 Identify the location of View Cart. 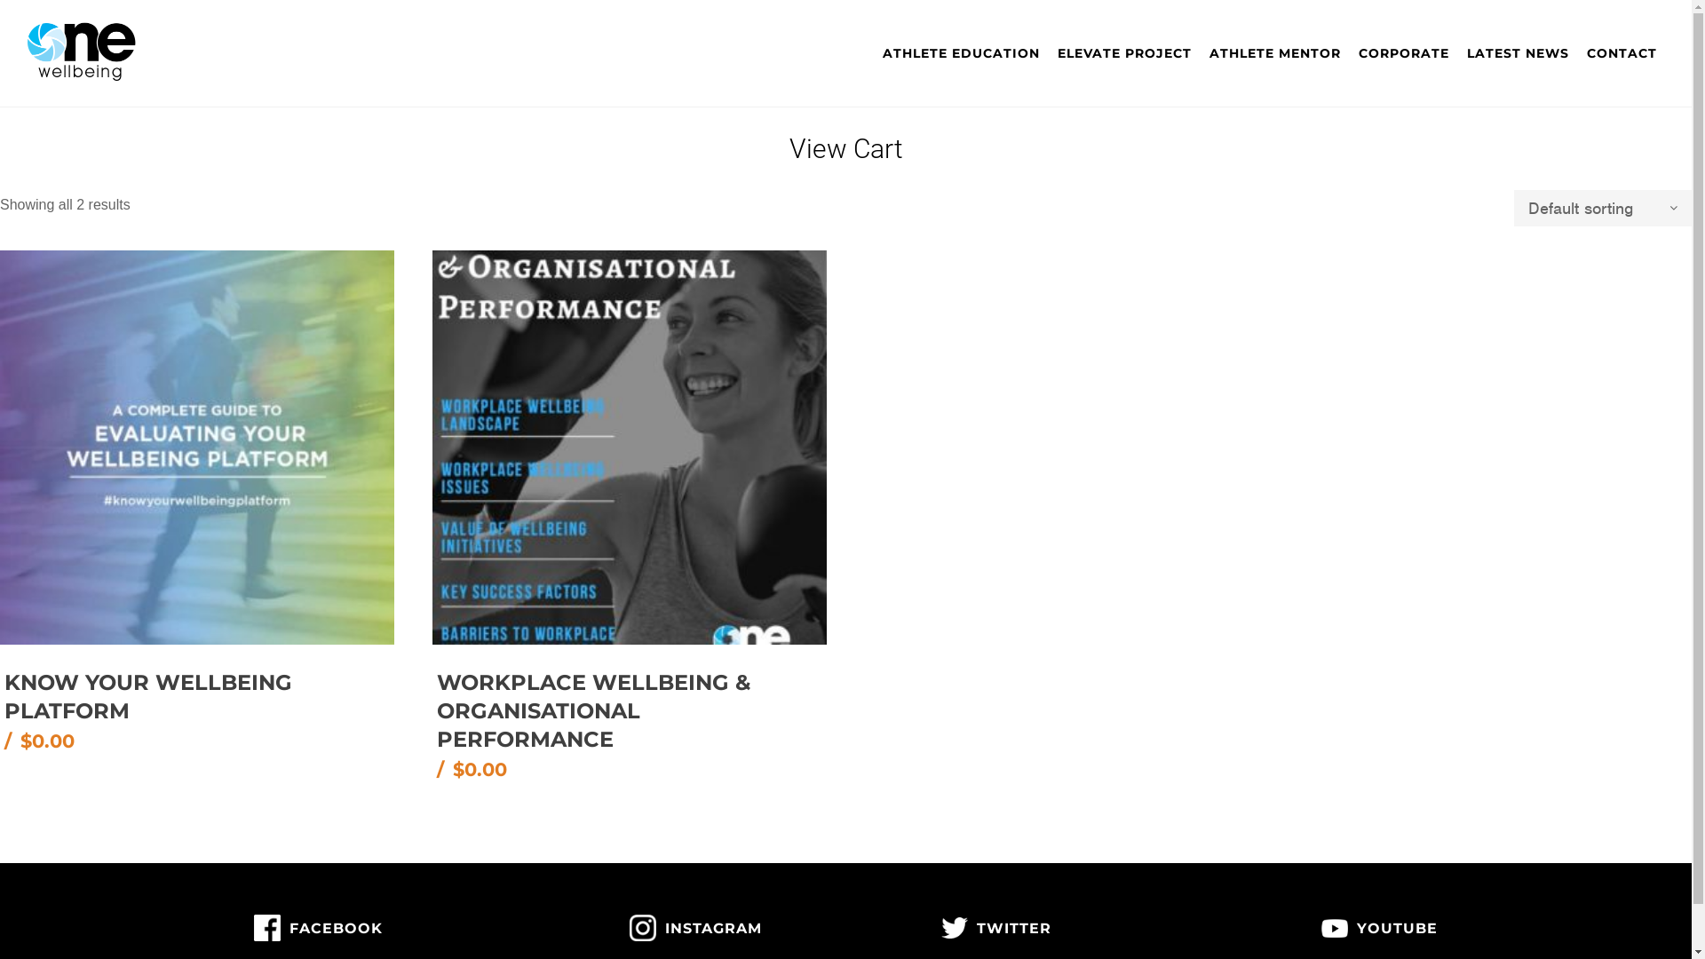
(845, 149).